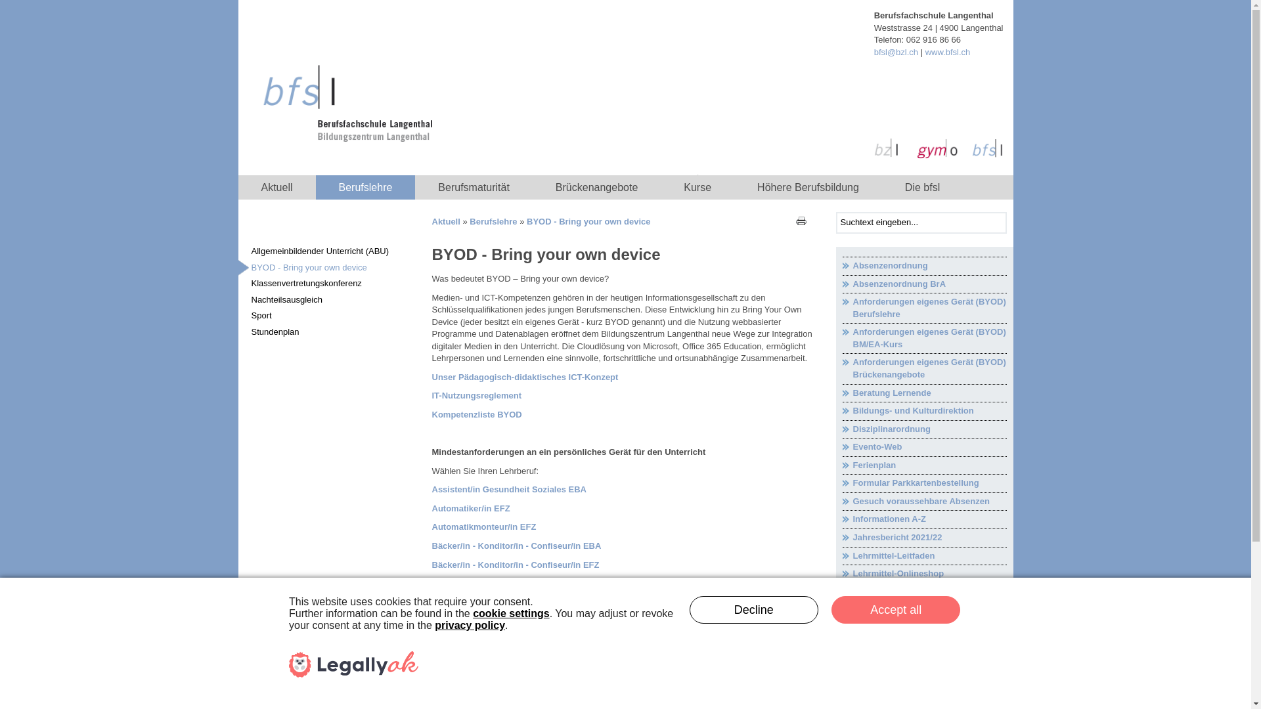  Describe the element at coordinates (493, 222) in the screenshot. I see `Berufslehre` at that location.